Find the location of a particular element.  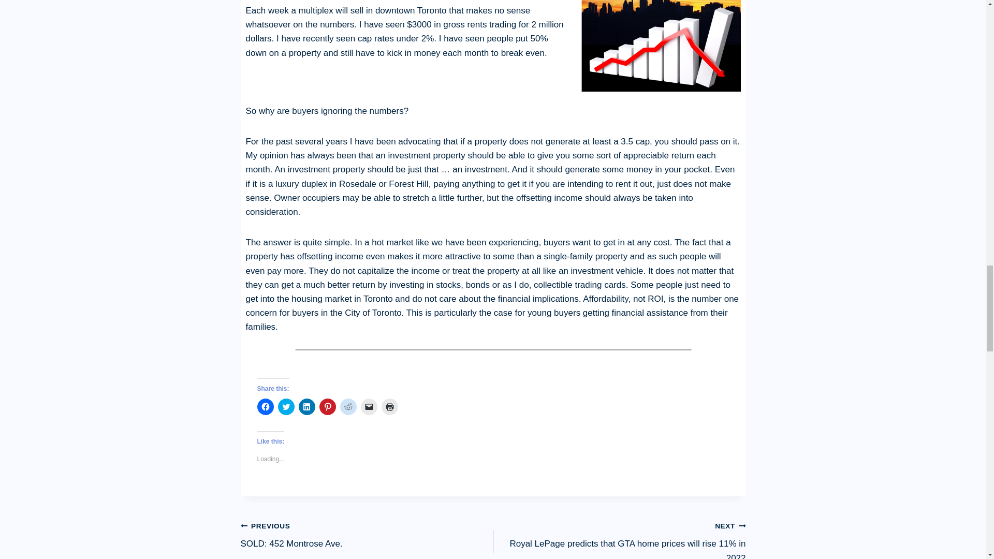

Click to share on Facebook is located at coordinates (265, 407).